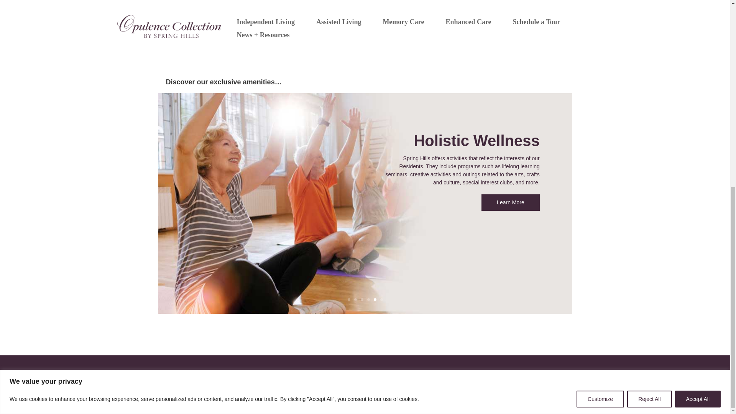  Describe the element at coordinates (698, 60) in the screenshot. I see `Accept All` at that location.